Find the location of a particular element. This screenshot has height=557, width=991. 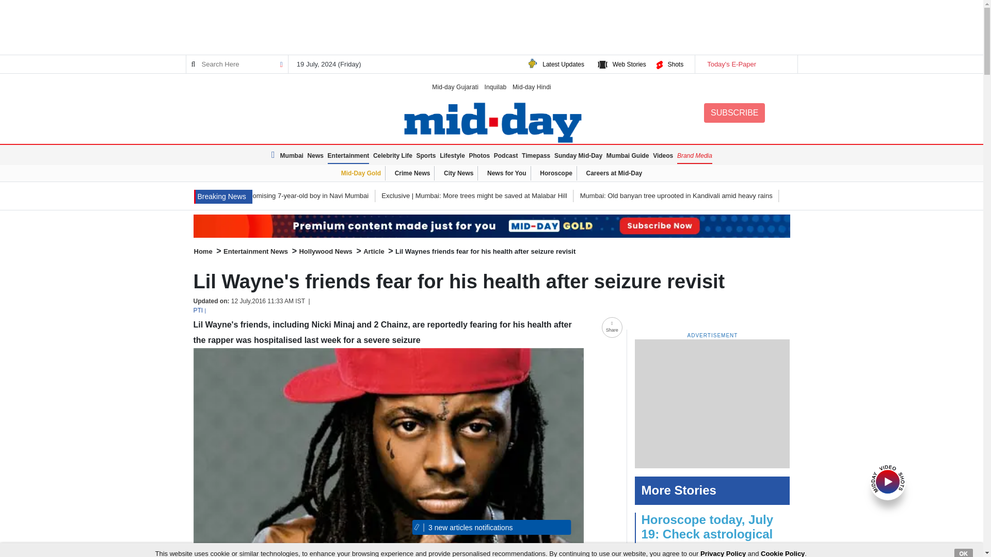

Today's E-Paper is located at coordinates (745, 64).